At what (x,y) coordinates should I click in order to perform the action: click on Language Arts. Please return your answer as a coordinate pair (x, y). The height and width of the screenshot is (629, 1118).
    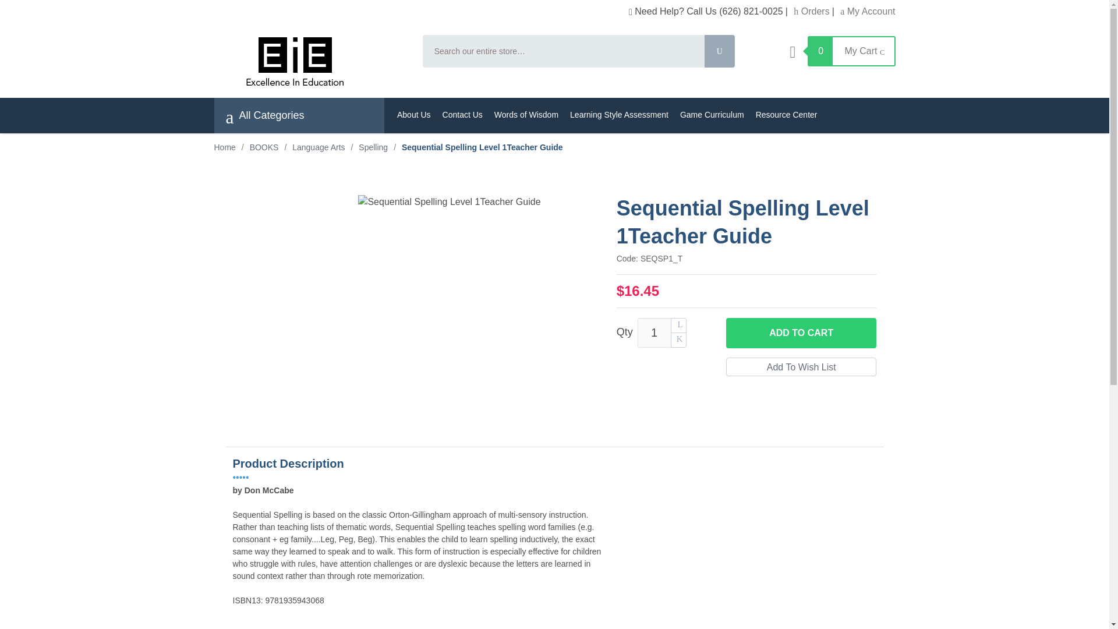
    Looking at the image, I should click on (318, 147).